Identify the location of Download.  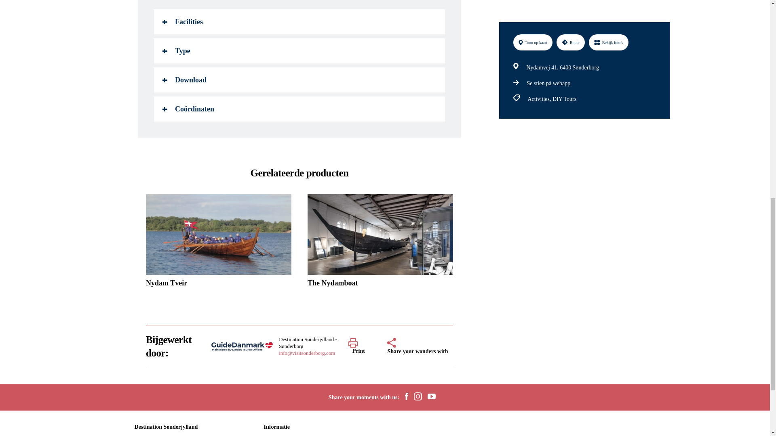
(299, 80).